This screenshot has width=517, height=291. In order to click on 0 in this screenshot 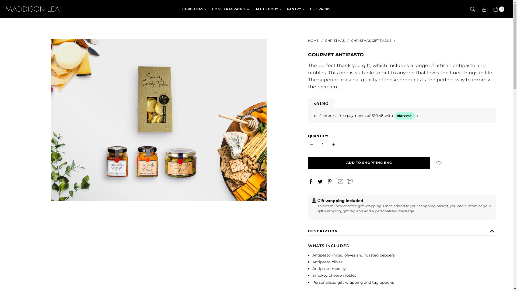, I will do `click(498, 9)`.